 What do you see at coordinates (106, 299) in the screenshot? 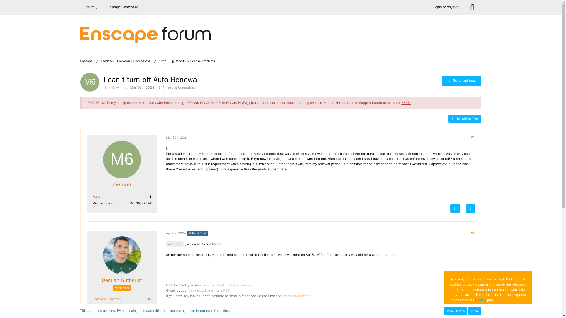
I see `Reactions Received` at bounding box center [106, 299].